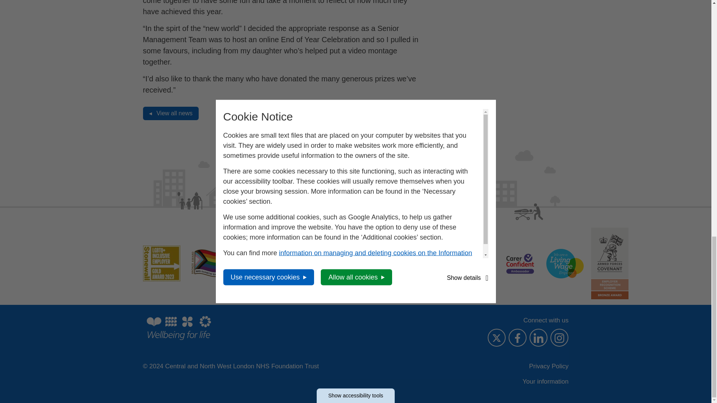  I want to click on X, so click(496, 337).